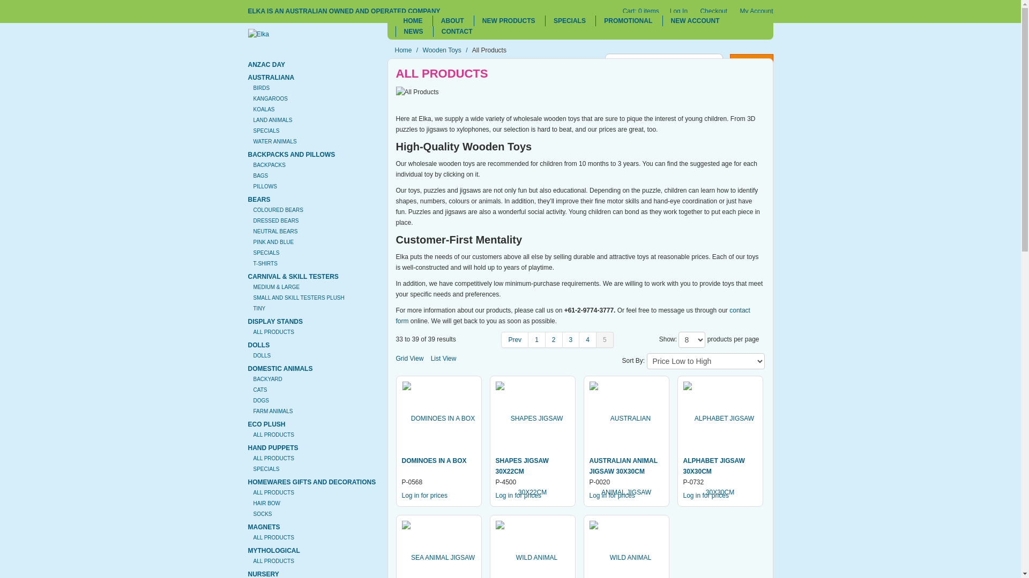 Image resolution: width=1029 pixels, height=578 pixels. I want to click on AUSTRALIANA, so click(271, 78).